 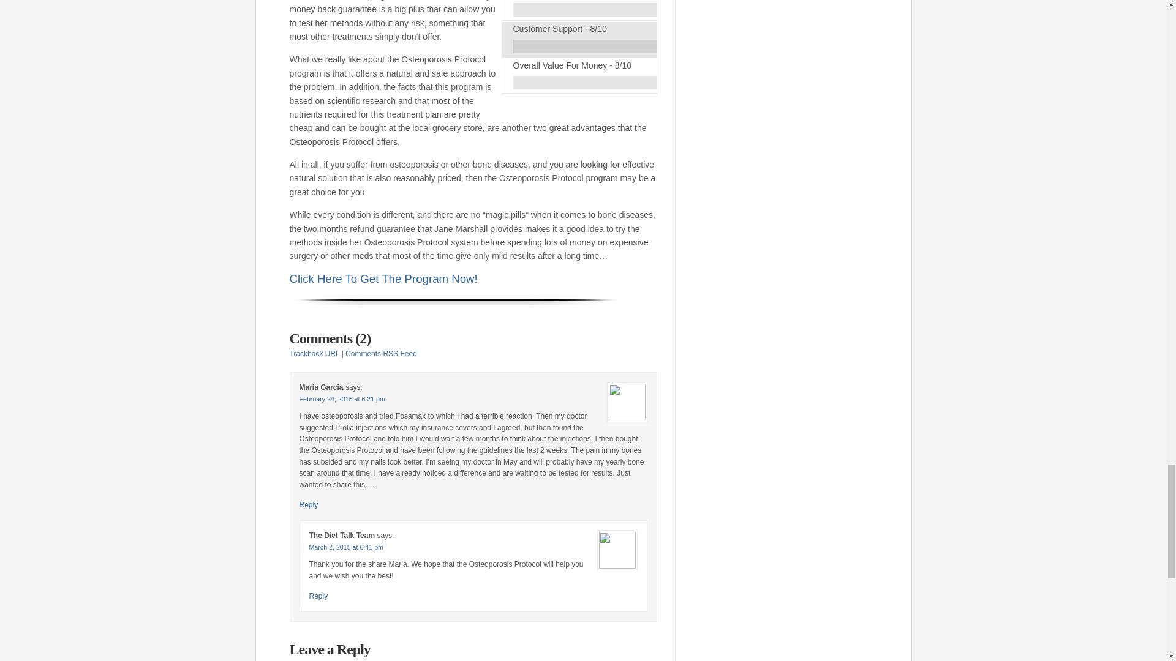 I want to click on March 2, 2015 at 6:41 pm, so click(x=345, y=547).